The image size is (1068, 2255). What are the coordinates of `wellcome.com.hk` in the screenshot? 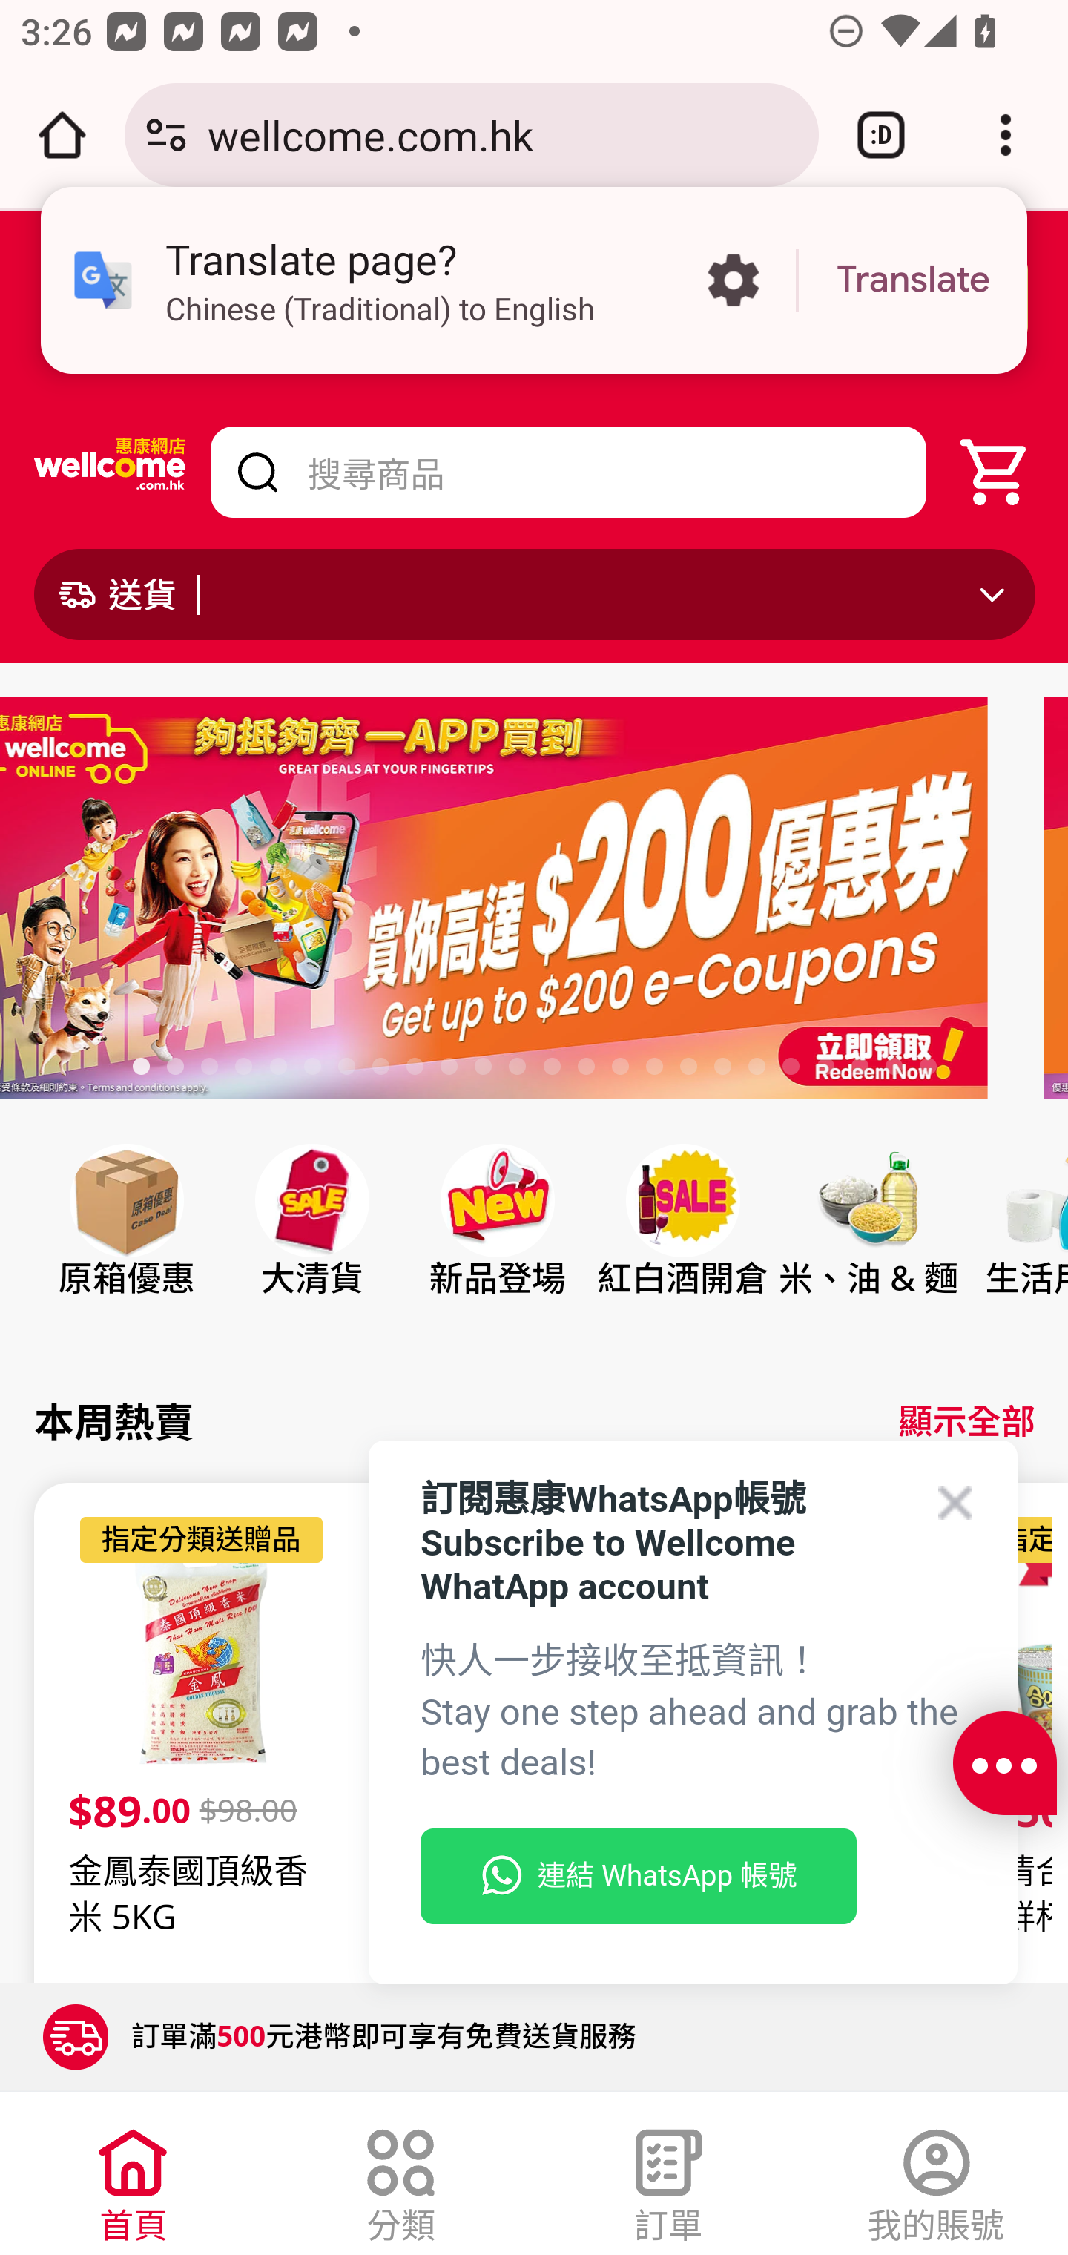 It's located at (502, 134).